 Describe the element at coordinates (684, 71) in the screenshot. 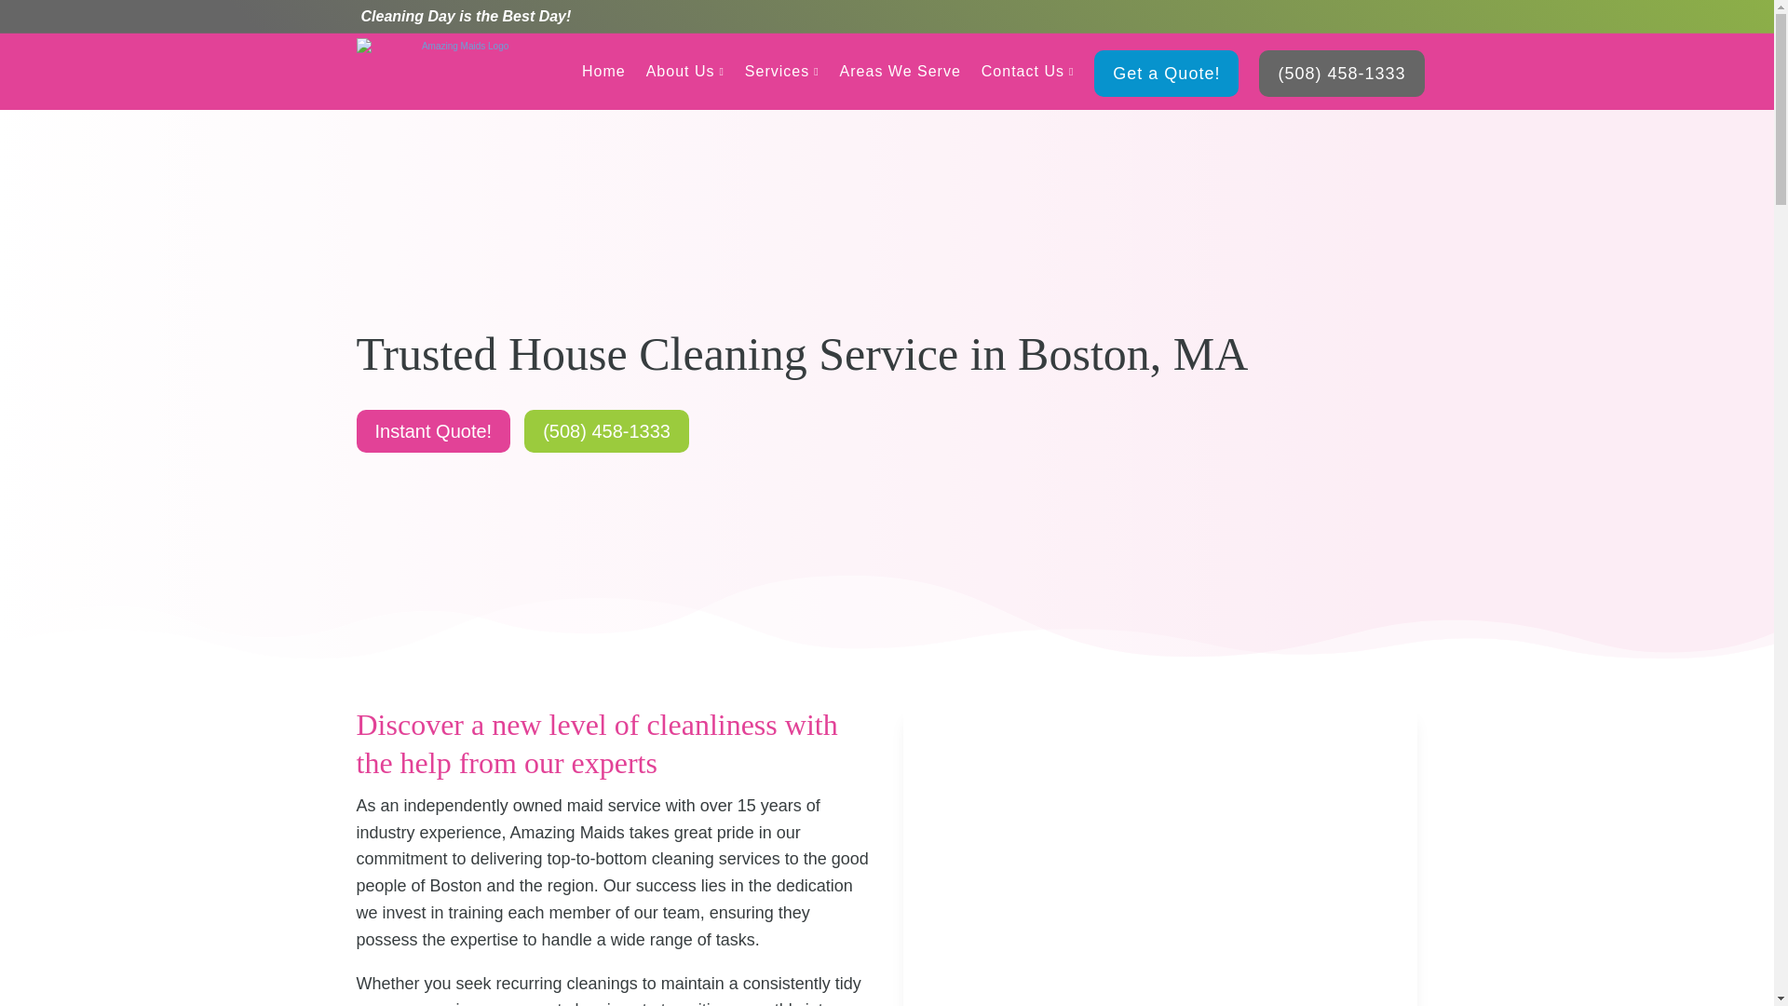

I see `About Us` at that location.